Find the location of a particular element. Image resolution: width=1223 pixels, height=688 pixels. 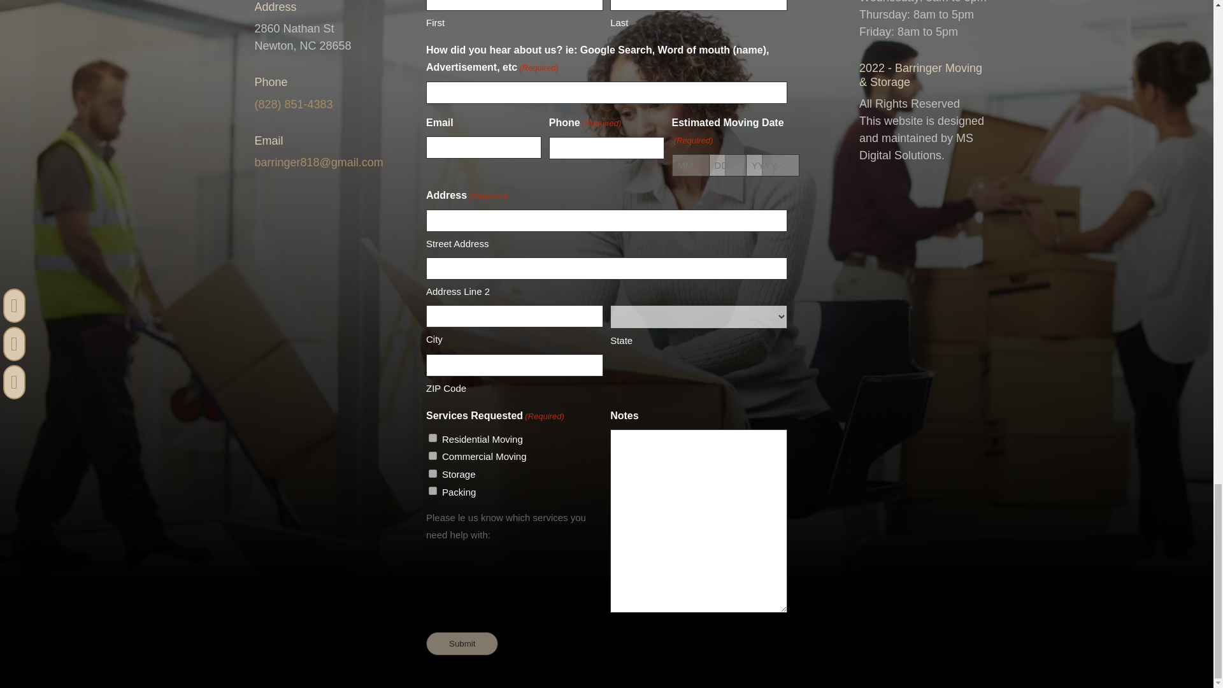

Storage is located at coordinates (433, 473).